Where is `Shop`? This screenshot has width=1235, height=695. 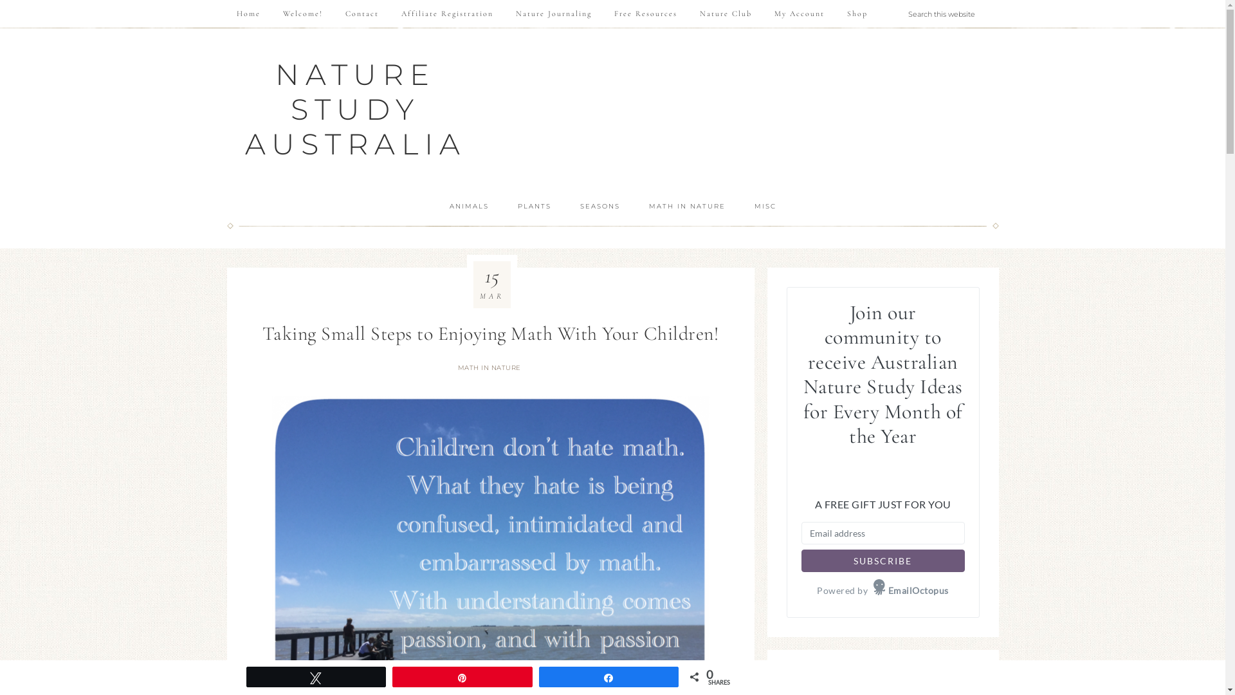
Shop is located at coordinates (857, 14).